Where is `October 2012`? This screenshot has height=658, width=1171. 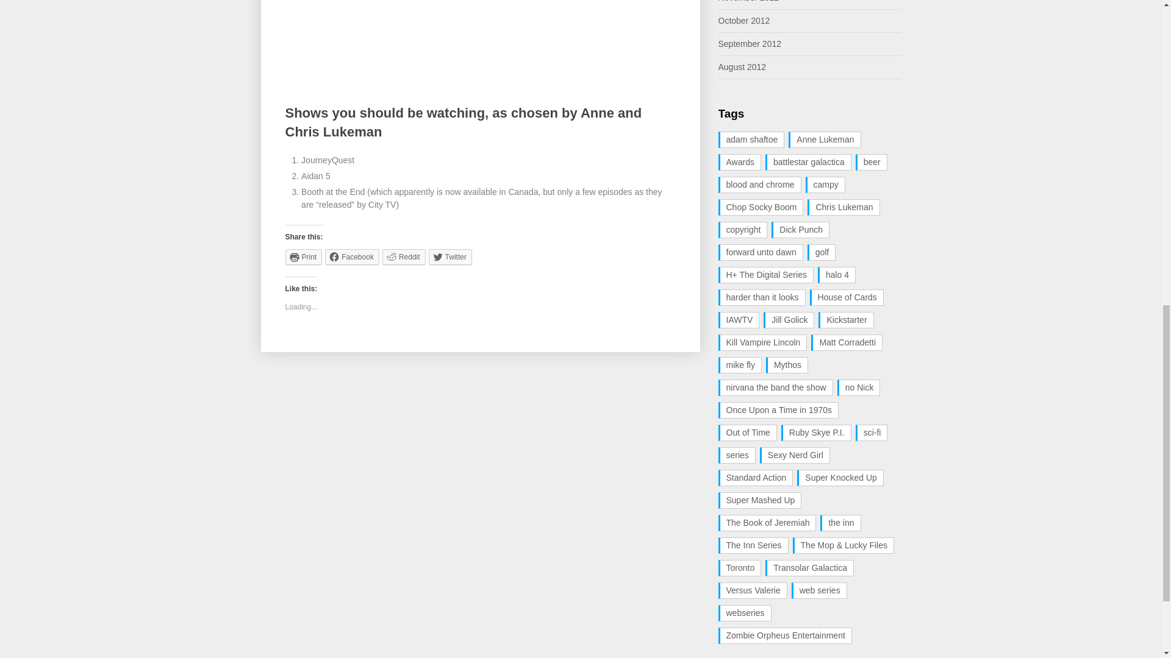 October 2012 is located at coordinates (744, 21).